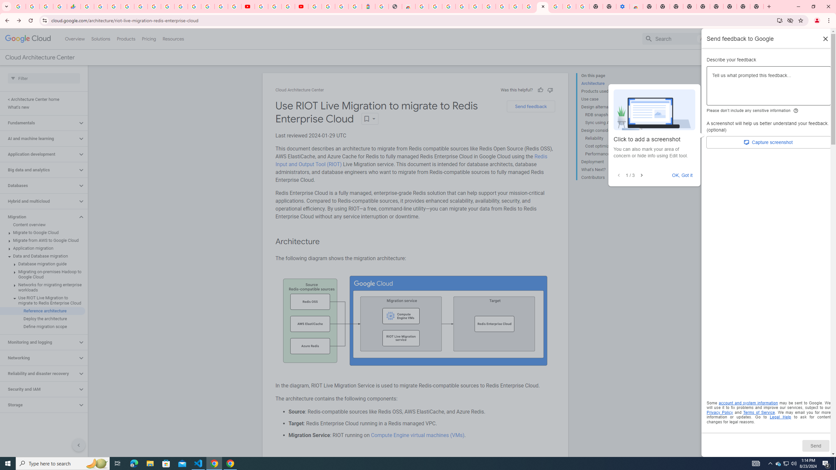 This screenshot has width=836, height=470. I want to click on Define migration scope, so click(42, 326).